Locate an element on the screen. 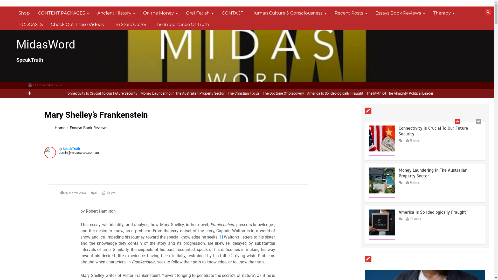 The width and height of the screenshot is (498, 280). Human Culture & Consciousness is located at coordinates (289, 13).